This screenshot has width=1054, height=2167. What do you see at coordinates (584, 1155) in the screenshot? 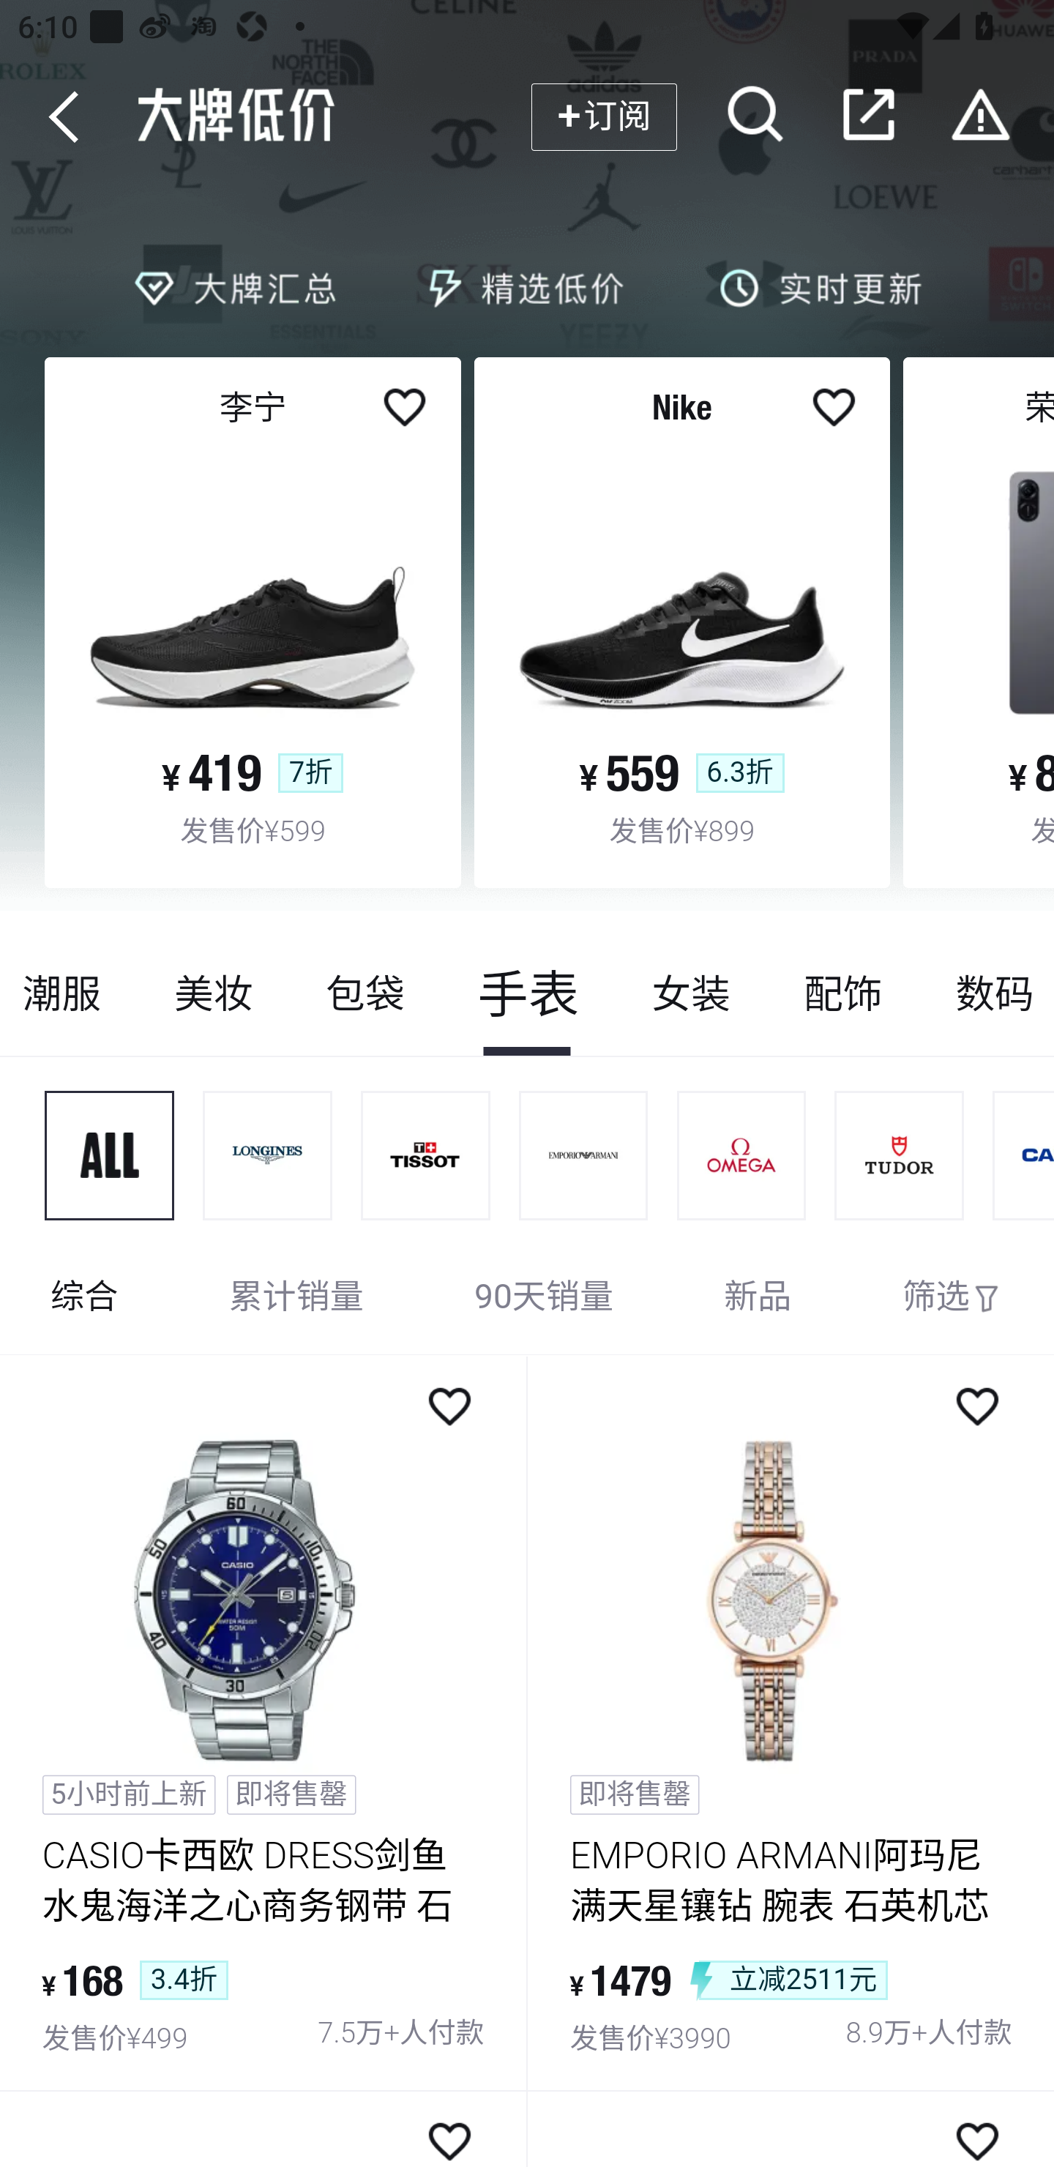
I see `img` at bounding box center [584, 1155].